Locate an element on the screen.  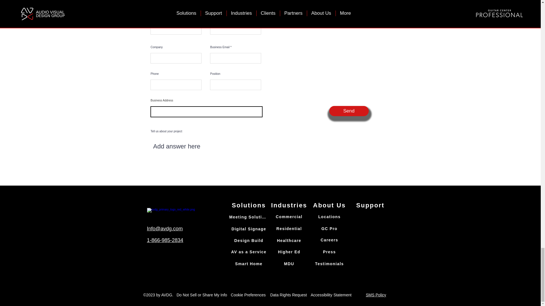
Send is located at coordinates (349, 111).